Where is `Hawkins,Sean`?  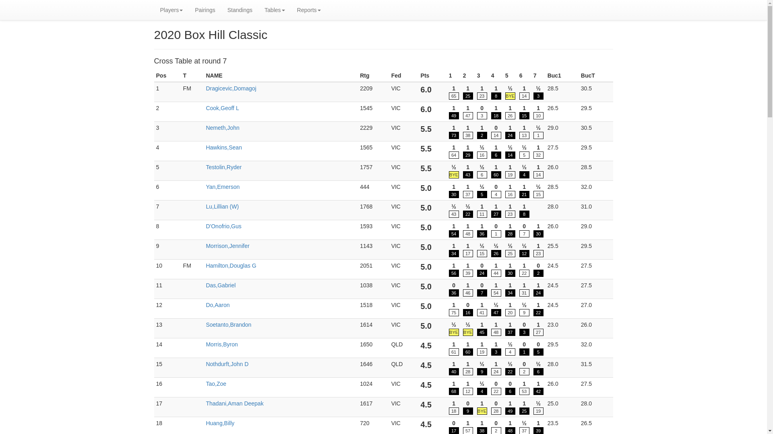 Hawkins,Sean is located at coordinates (224, 147).